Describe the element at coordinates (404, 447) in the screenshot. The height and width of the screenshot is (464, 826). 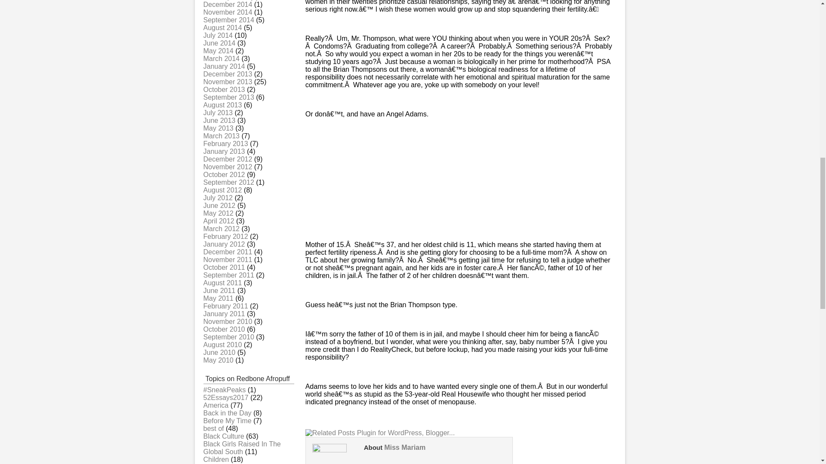
I see `Posts by Miss Mariam` at that location.